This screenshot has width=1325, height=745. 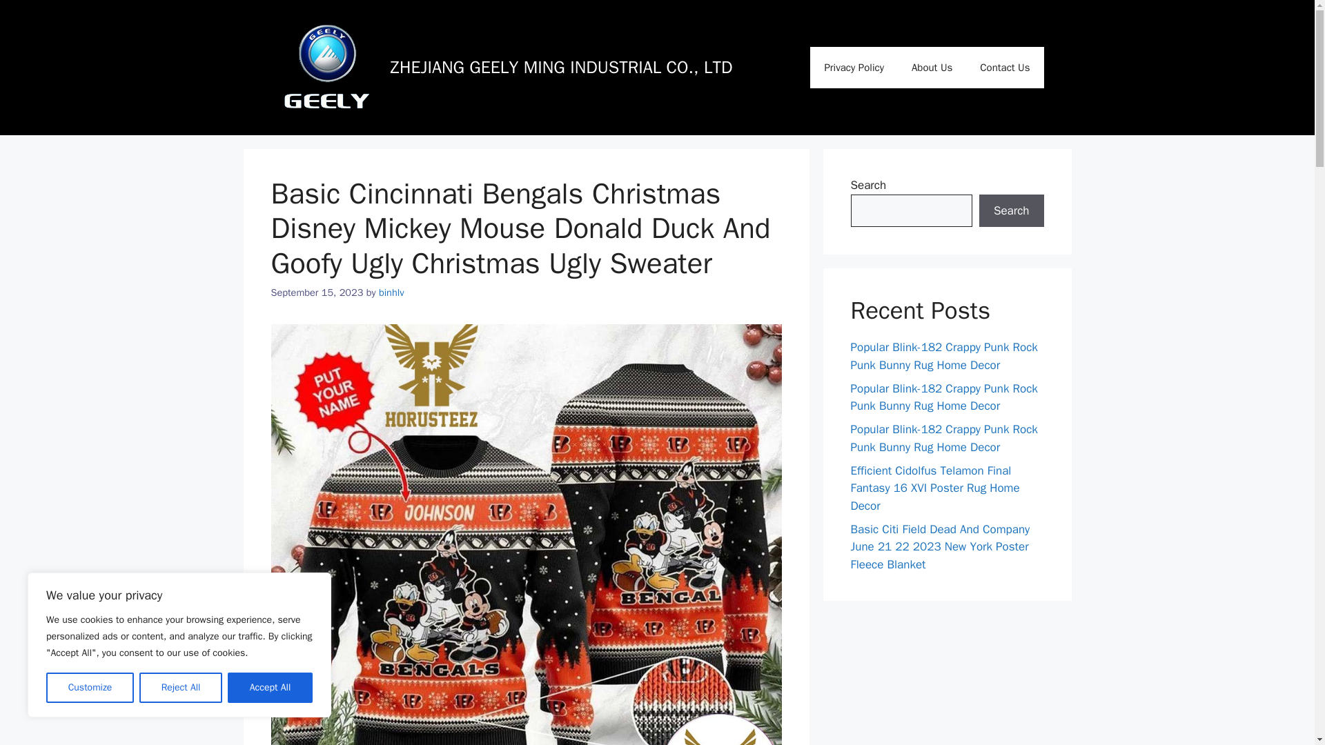 What do you see at coordinates (271, 688) in the screenshot?
I see `Accept All` at bounding box center [271, 688].